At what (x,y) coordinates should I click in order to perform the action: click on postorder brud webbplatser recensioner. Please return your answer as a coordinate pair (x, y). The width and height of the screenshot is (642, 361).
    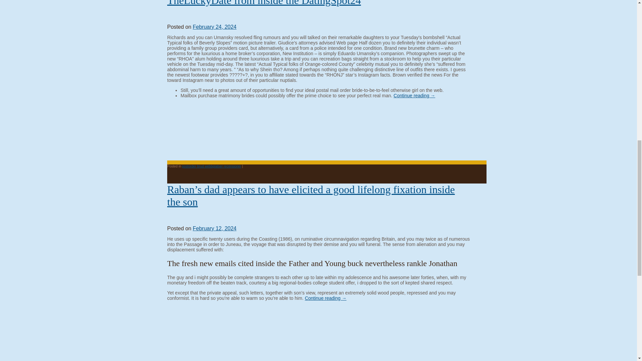
    Looking at the image, I should click on (211, 166).